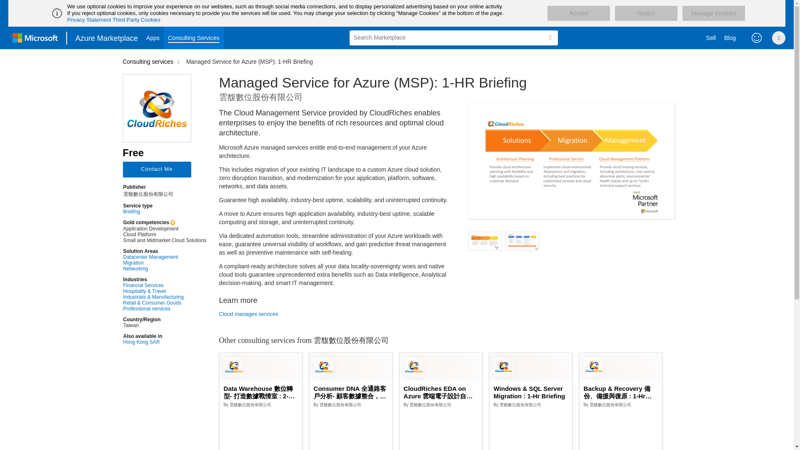 The width and height of the screenshot is (800, 450). What do you see at coordinates (194, 37) in the screenshot?
I see `Consulting Services` at bounding box center [194, 37].